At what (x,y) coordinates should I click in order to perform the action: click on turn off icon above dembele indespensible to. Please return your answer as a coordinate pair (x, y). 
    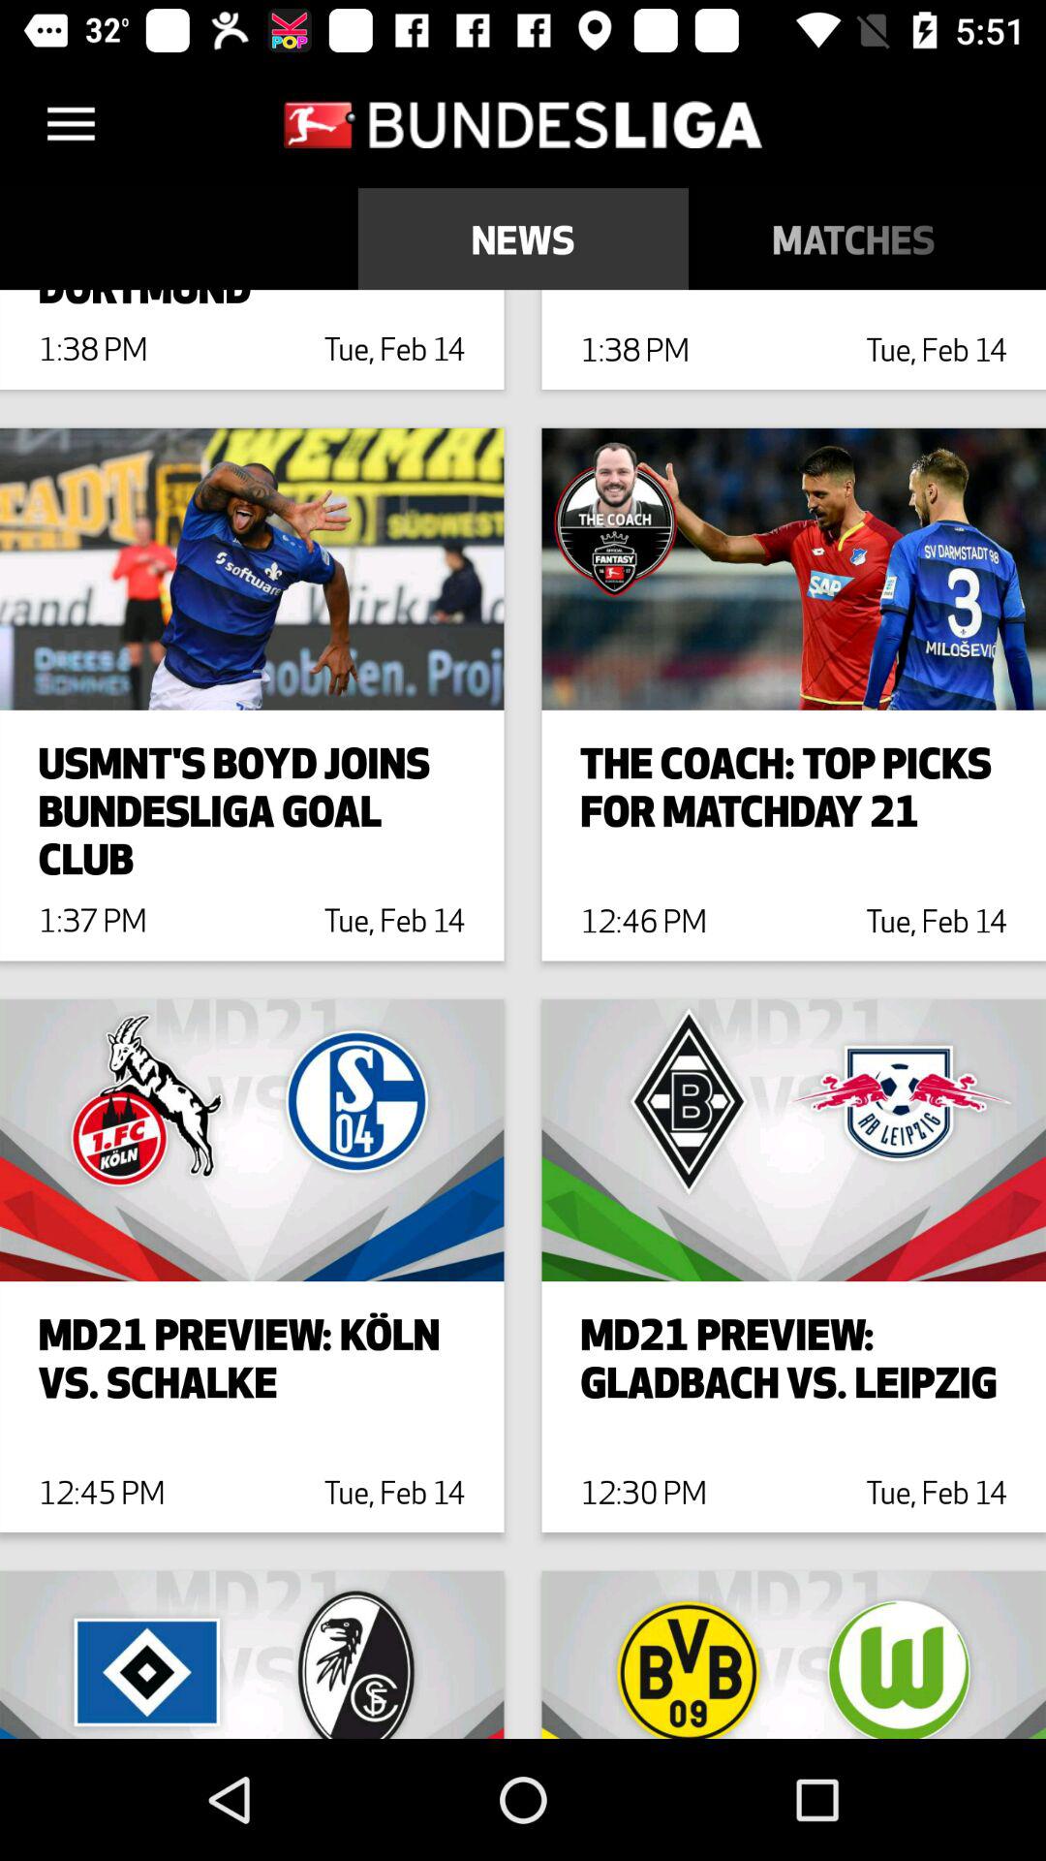
    Looking at the image, I should click on (523, 238).